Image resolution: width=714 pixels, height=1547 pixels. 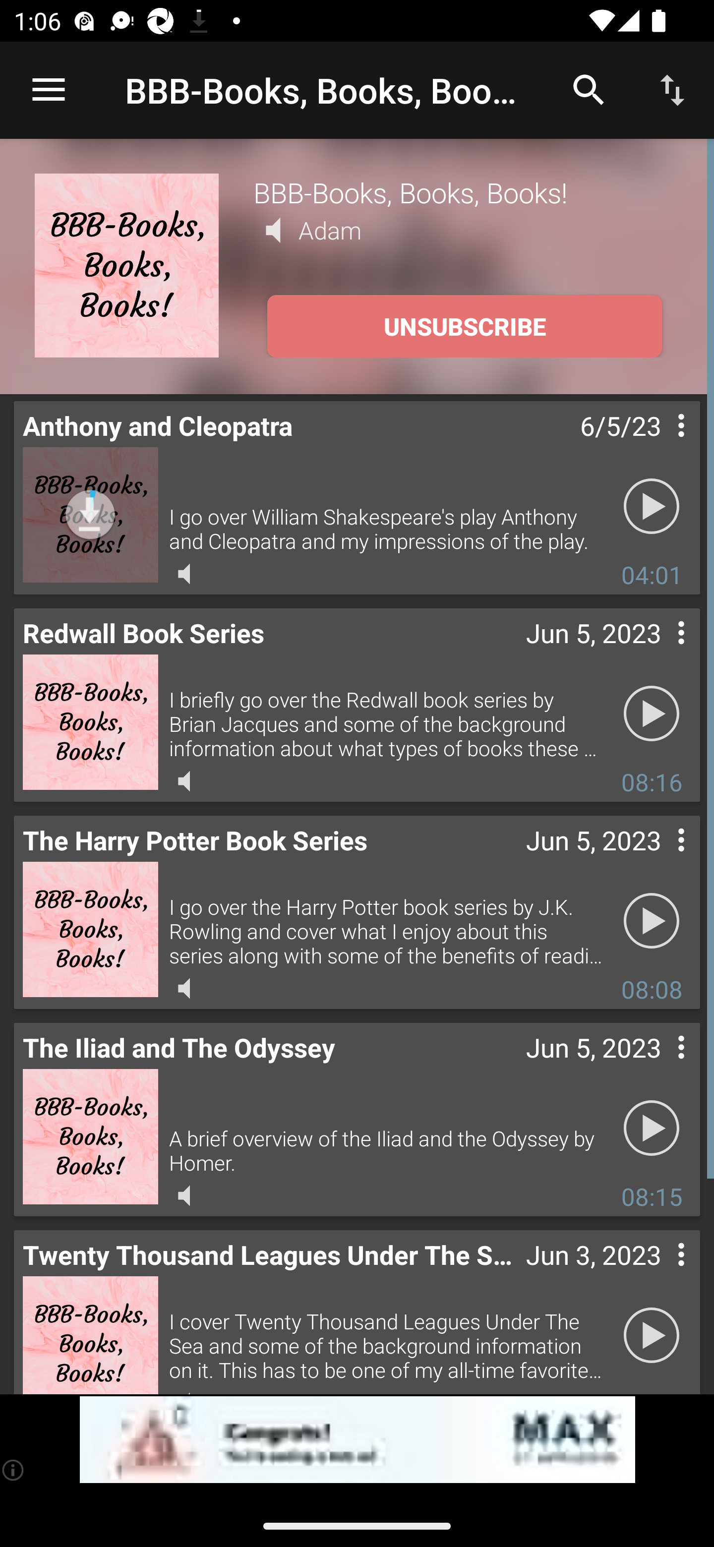 I want to click on Contextual menu, so click(x=659, y=445).